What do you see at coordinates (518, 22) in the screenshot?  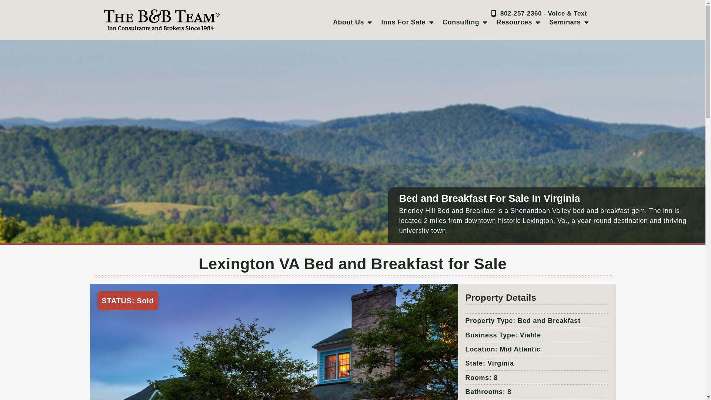 I see `Resources` at bounding box center [518, 22].